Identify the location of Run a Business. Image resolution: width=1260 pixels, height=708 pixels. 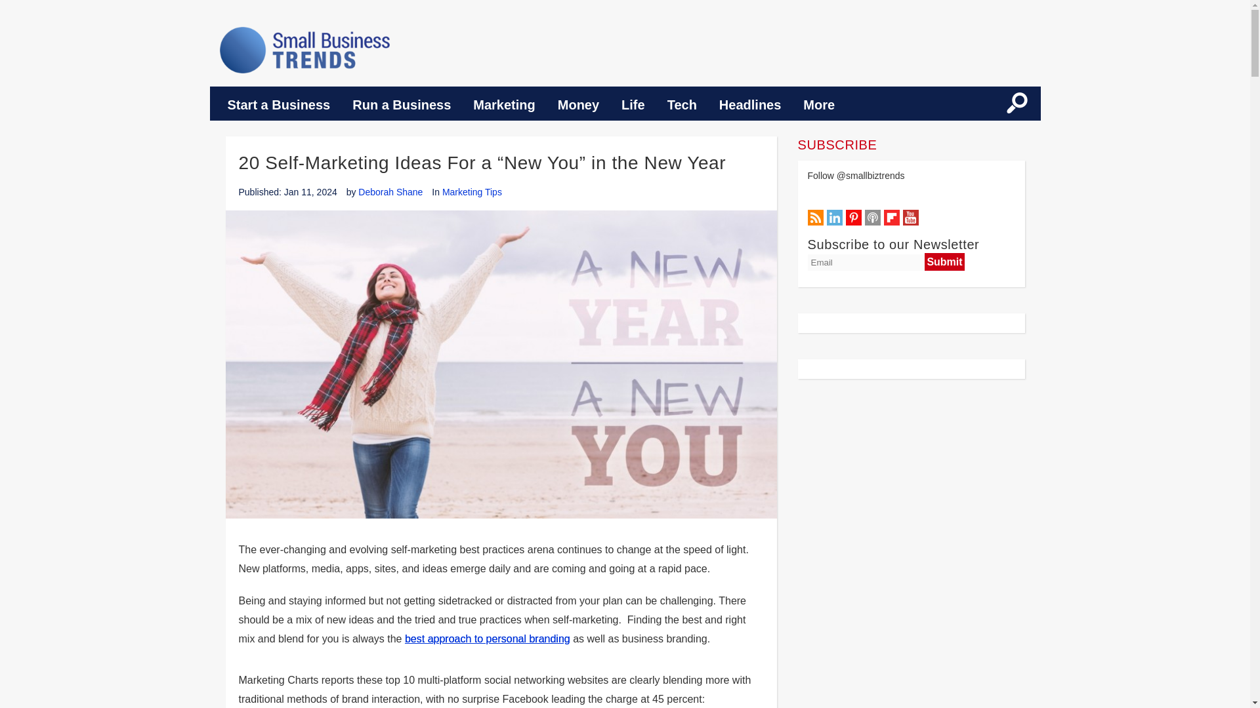
(402, 105).